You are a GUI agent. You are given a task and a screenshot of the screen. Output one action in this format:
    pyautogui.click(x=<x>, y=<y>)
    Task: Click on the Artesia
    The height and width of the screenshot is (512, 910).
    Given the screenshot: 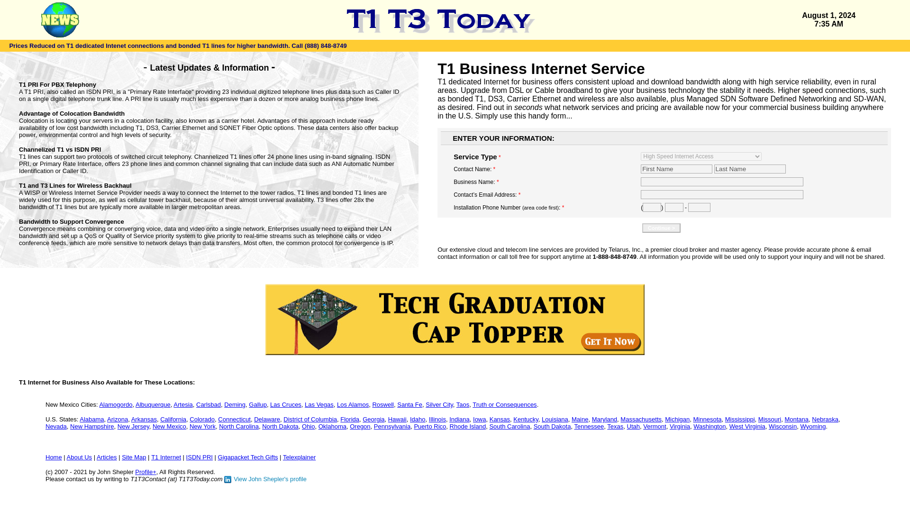 What is the action you would take?
    pyautogui.click(x=183, y=404)
    